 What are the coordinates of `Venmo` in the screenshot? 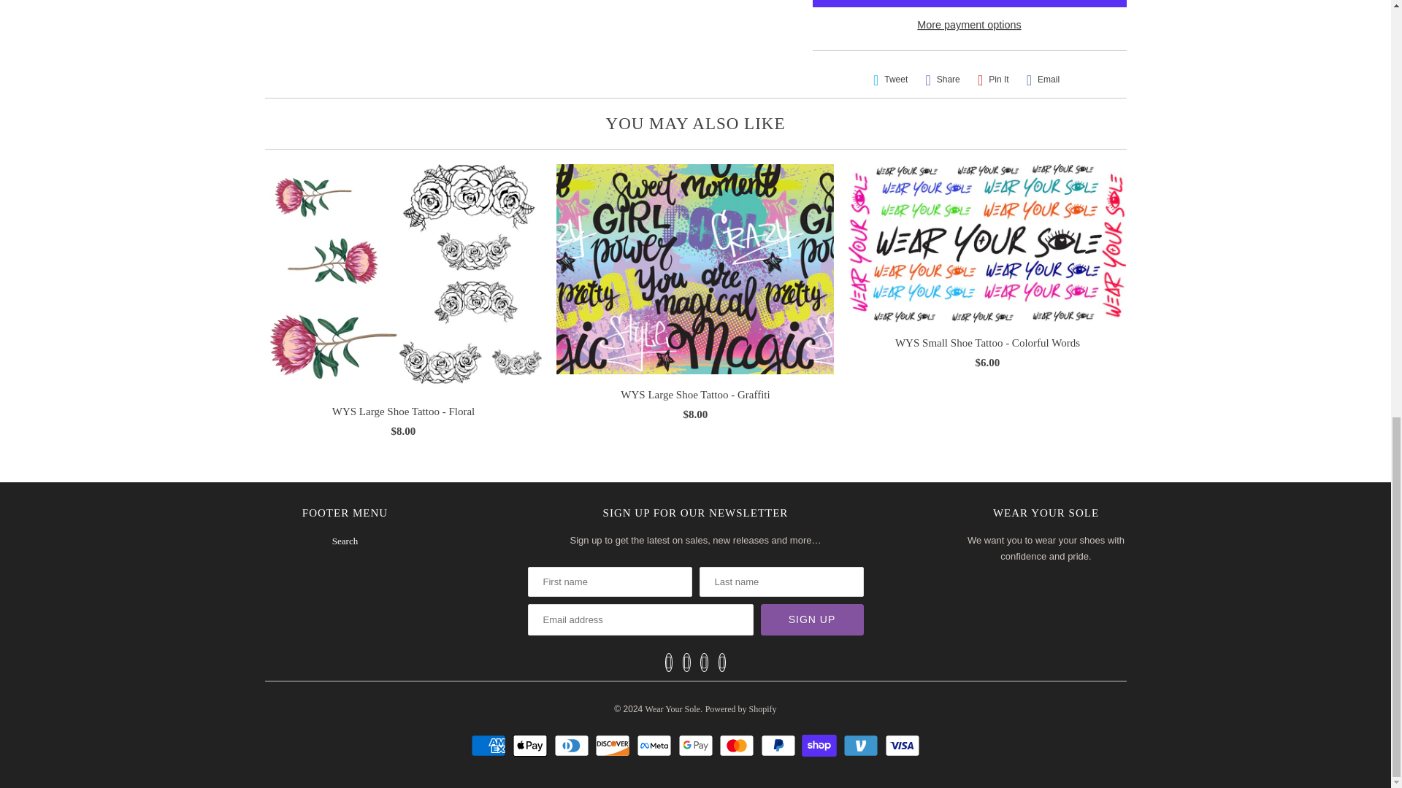 It's located at (862, 745).